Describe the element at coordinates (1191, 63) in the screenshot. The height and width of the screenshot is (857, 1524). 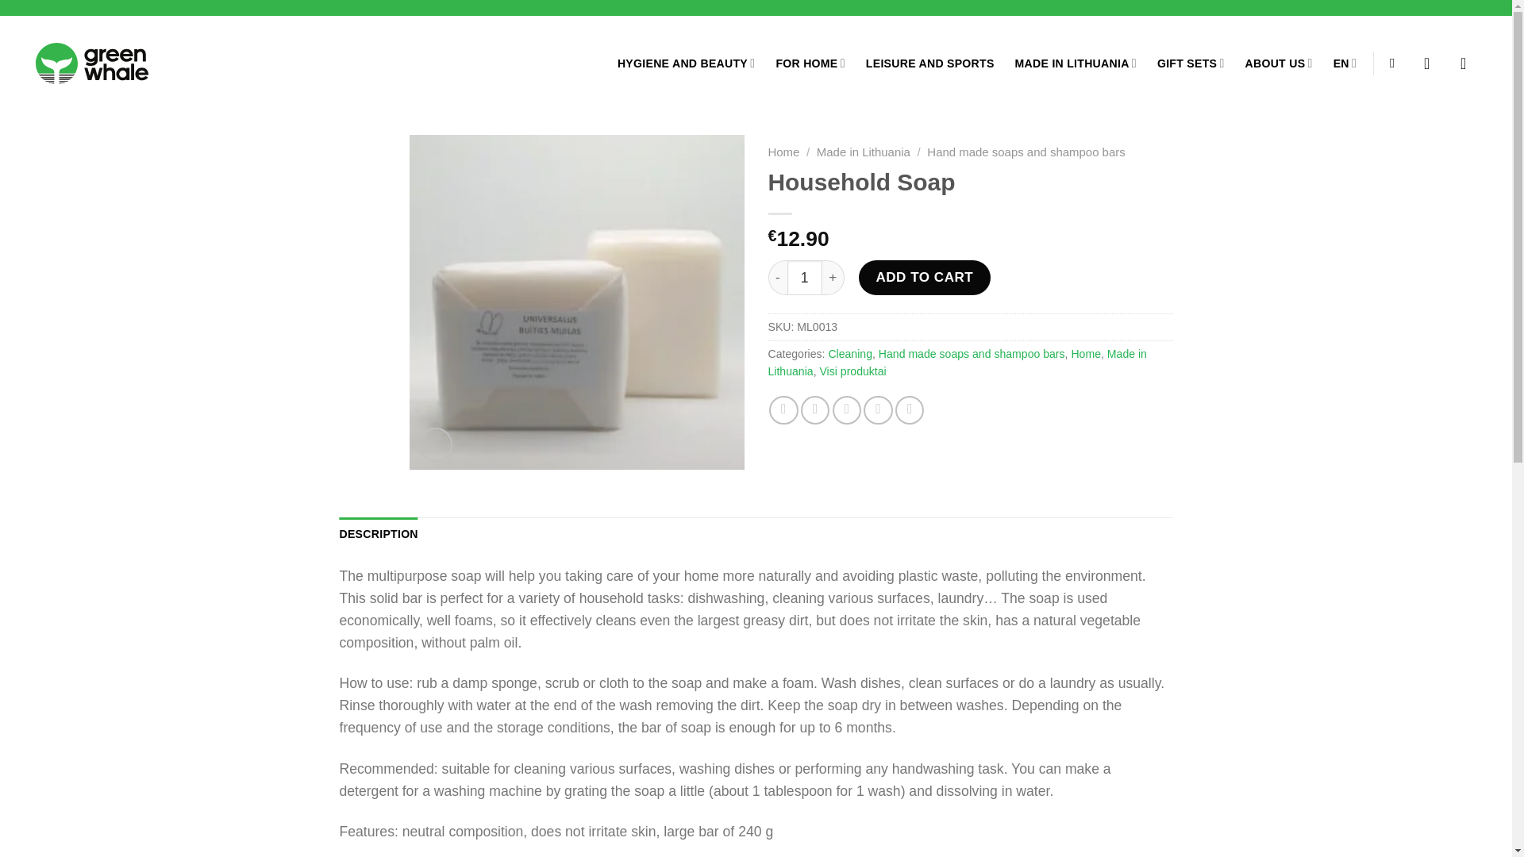
I see `GIFT SETS` at that location.